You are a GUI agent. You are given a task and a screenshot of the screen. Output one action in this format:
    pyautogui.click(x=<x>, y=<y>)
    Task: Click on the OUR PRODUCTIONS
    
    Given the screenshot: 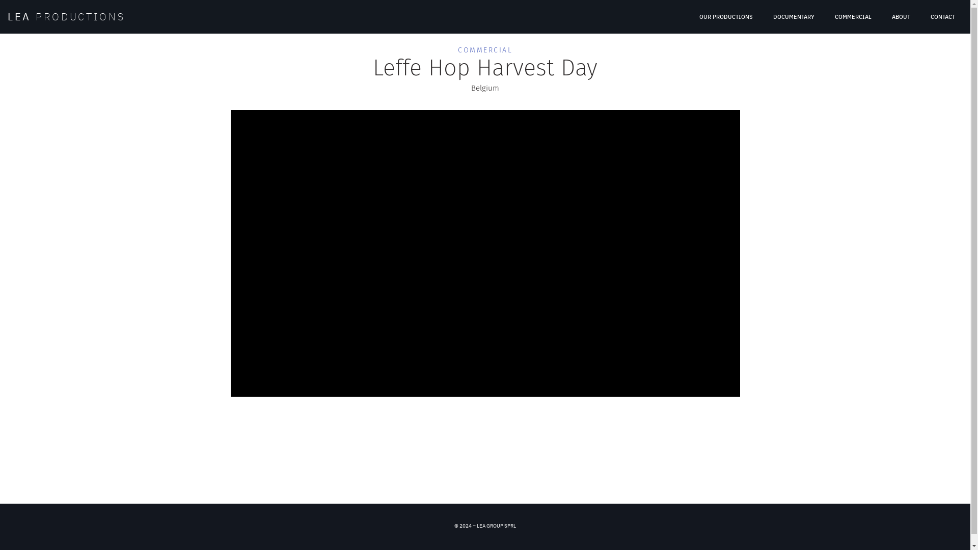 What is the action you would take?
    pyautogui.click(x=726, y=17)
    